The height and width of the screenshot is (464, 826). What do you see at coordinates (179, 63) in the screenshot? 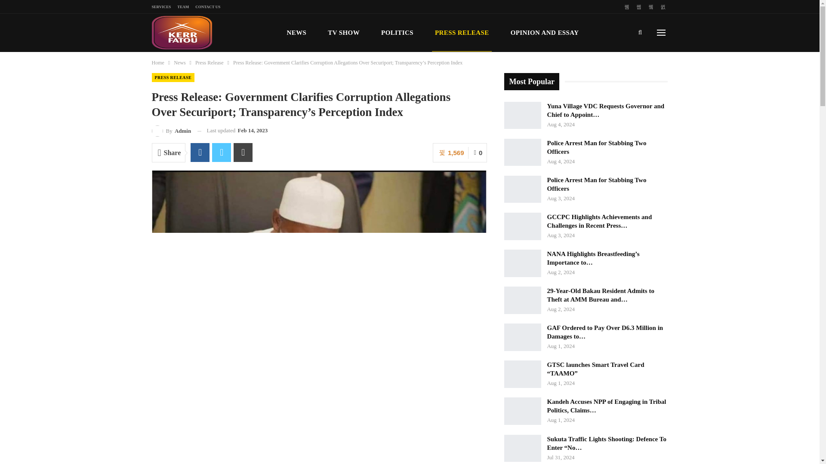
I see `News` at bounding box center [179, 63].